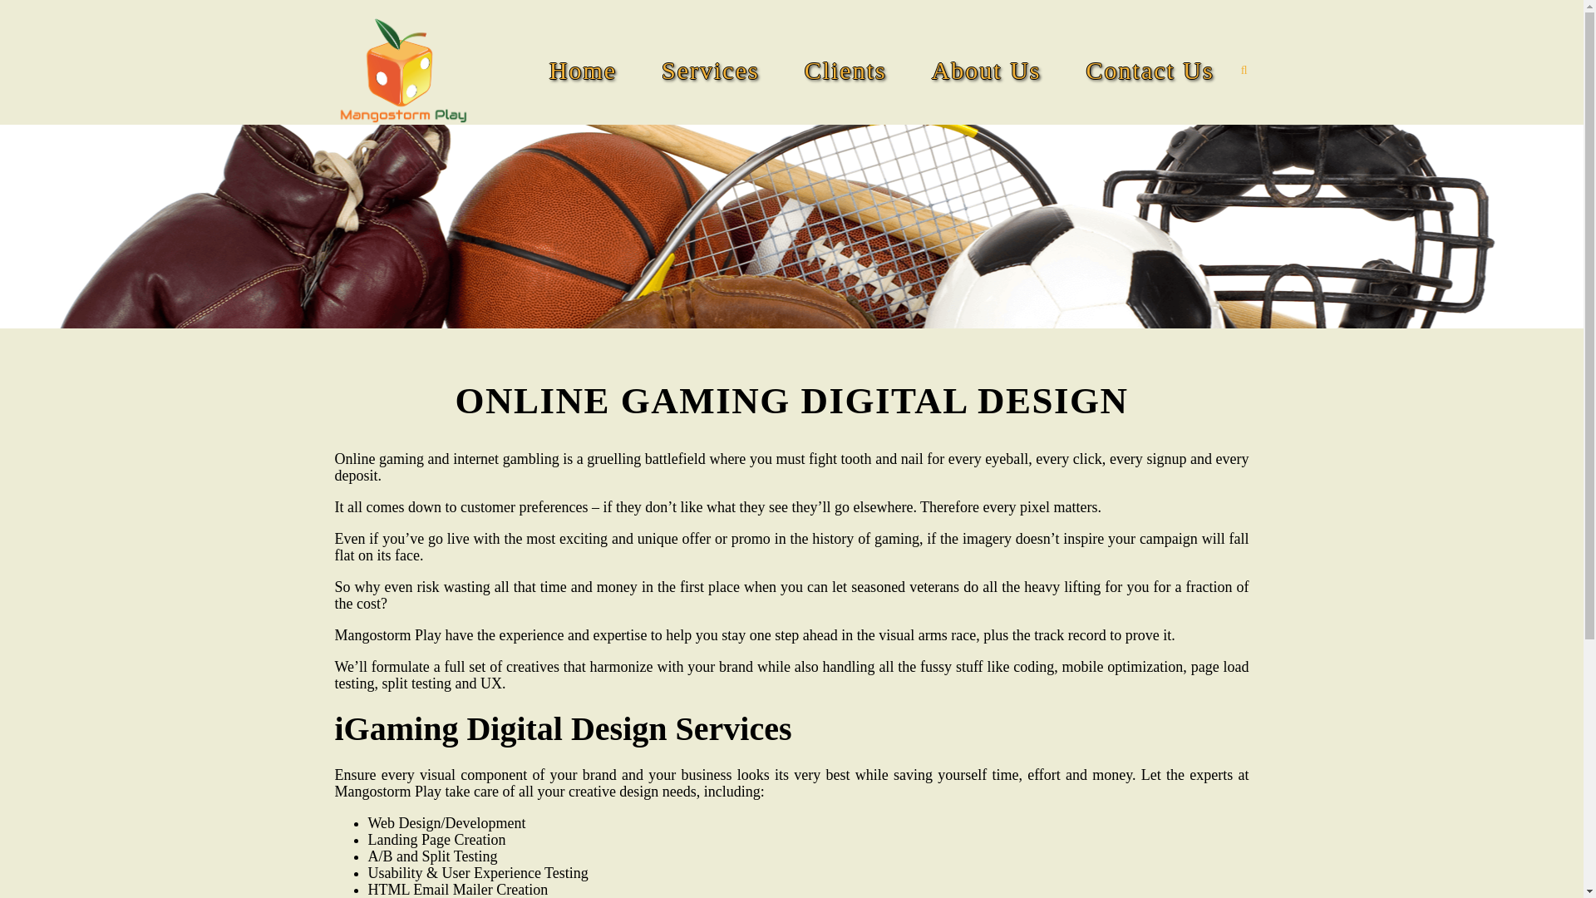 The height and width of the screenshot is (898, 1596). I want to click on Clients, so click(846, 70).